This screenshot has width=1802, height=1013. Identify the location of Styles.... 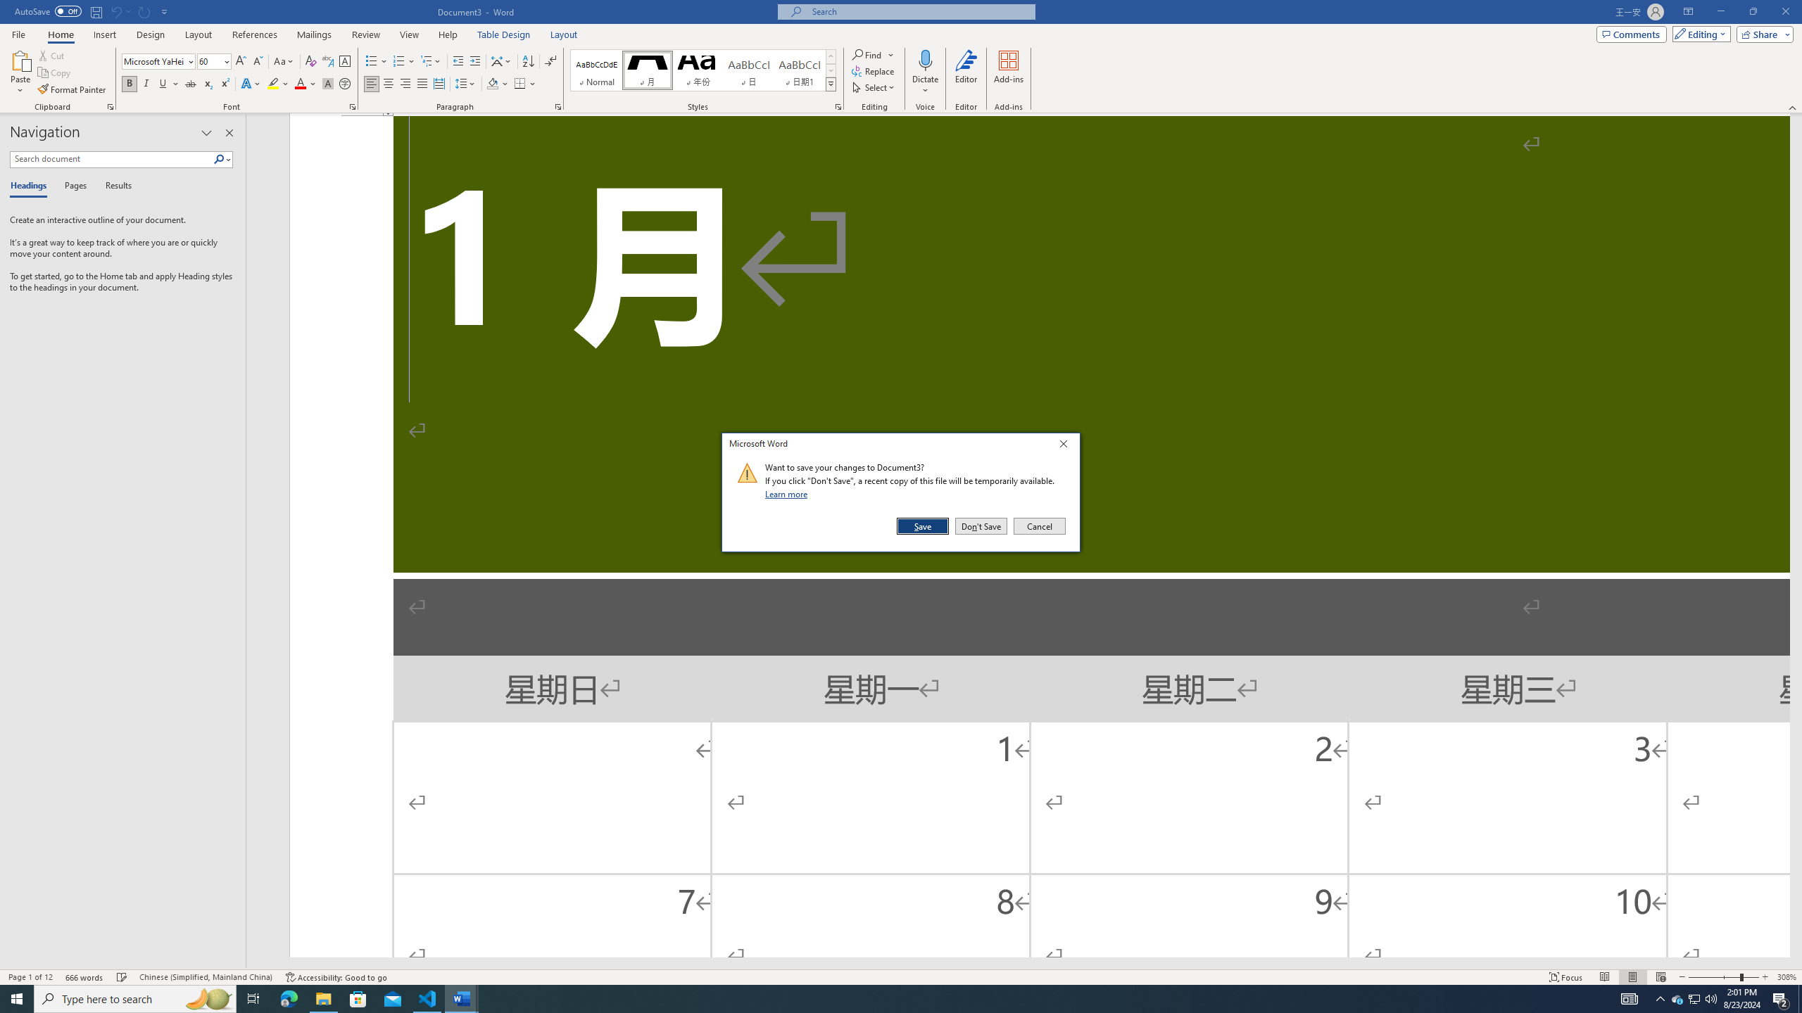
(838, 107).